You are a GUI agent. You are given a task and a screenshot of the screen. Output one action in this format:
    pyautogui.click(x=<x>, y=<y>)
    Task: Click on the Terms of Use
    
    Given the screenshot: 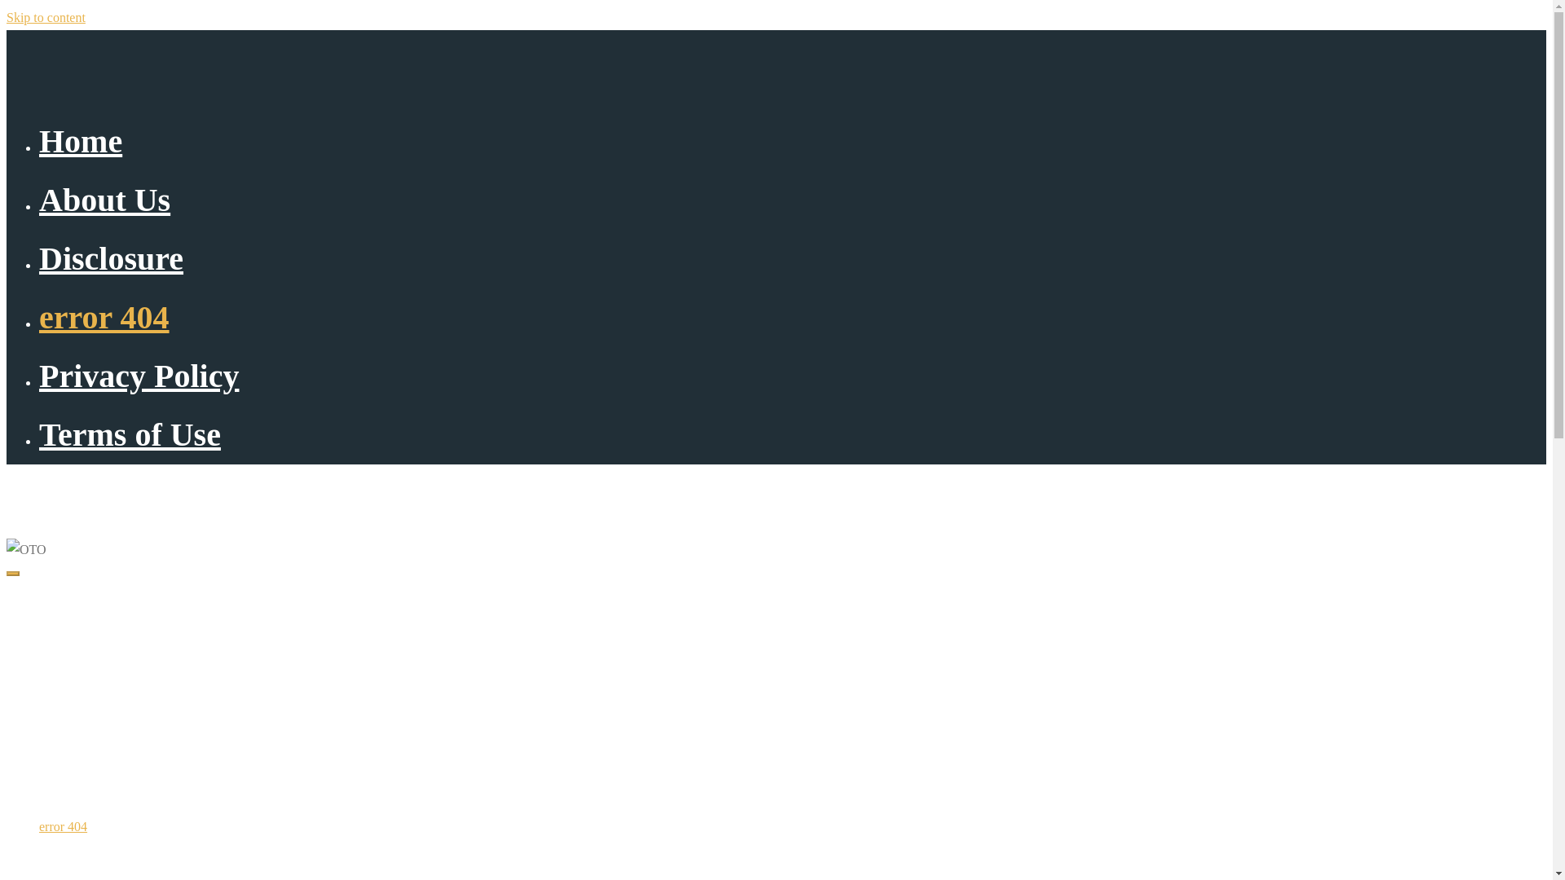 What is the action you would take?
    pyautogui.click(x=130, y=434)
    